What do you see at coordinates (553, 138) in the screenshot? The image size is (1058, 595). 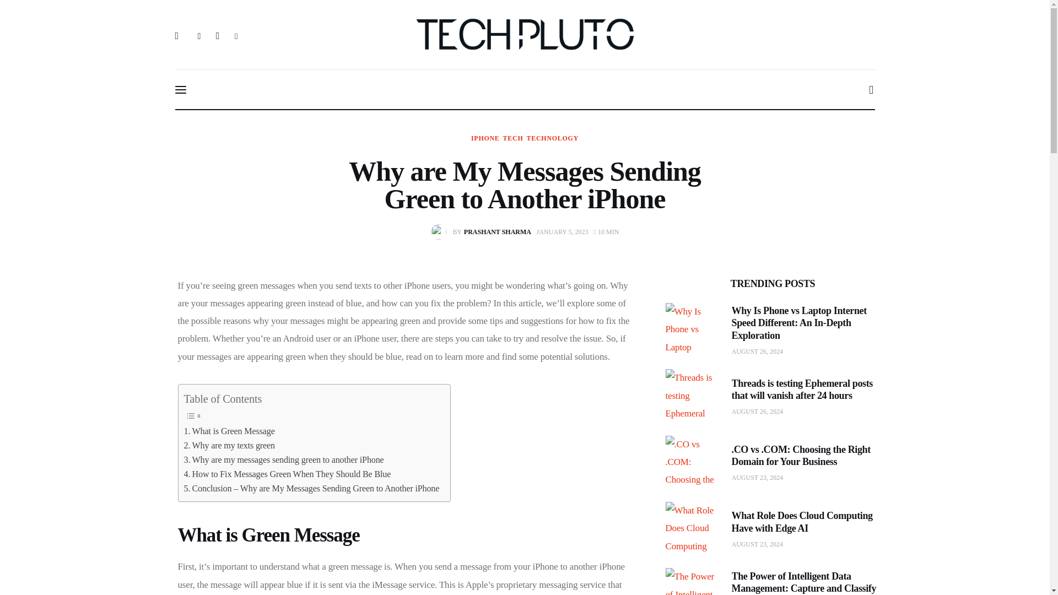 I see `TECHNOLOGY` at bounding box center [553, 138].